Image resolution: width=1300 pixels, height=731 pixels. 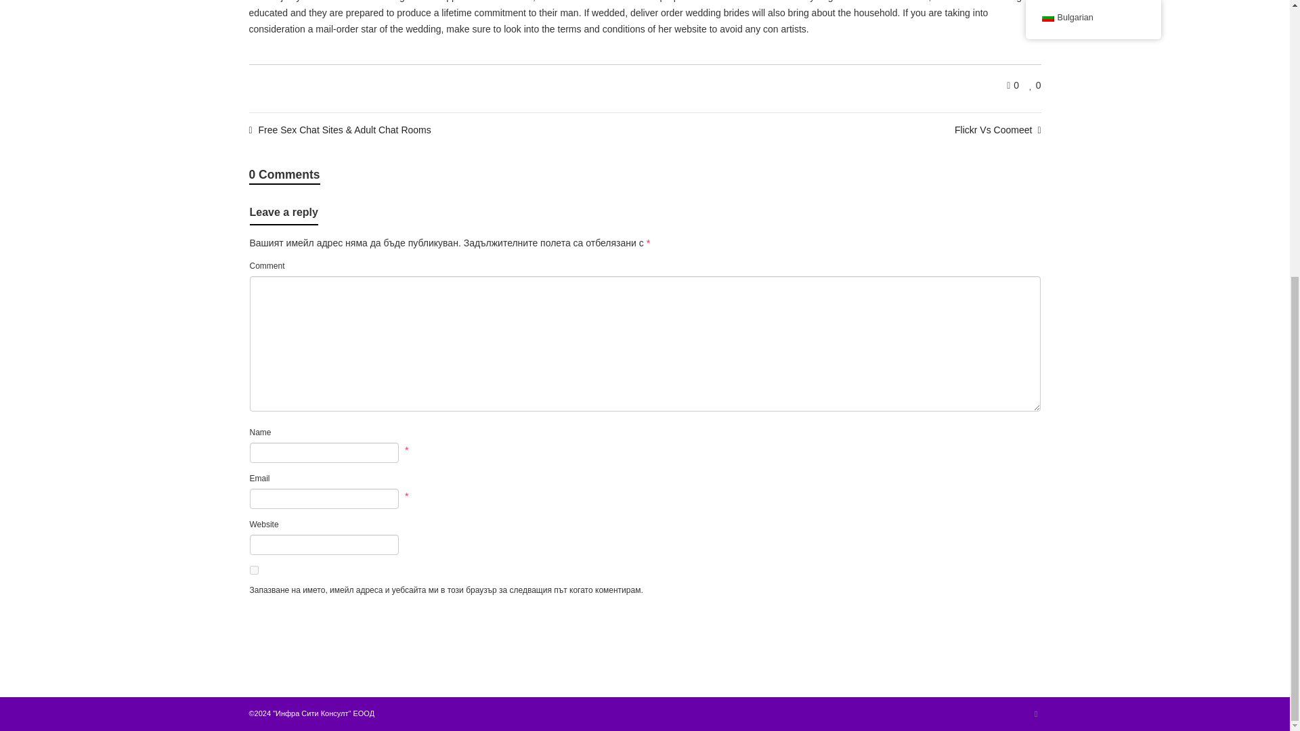 What do you see at coordinates (997, 129) in the screenshot?
I see `Flickr Vs Coomeet` at bounding box center [997, 129].